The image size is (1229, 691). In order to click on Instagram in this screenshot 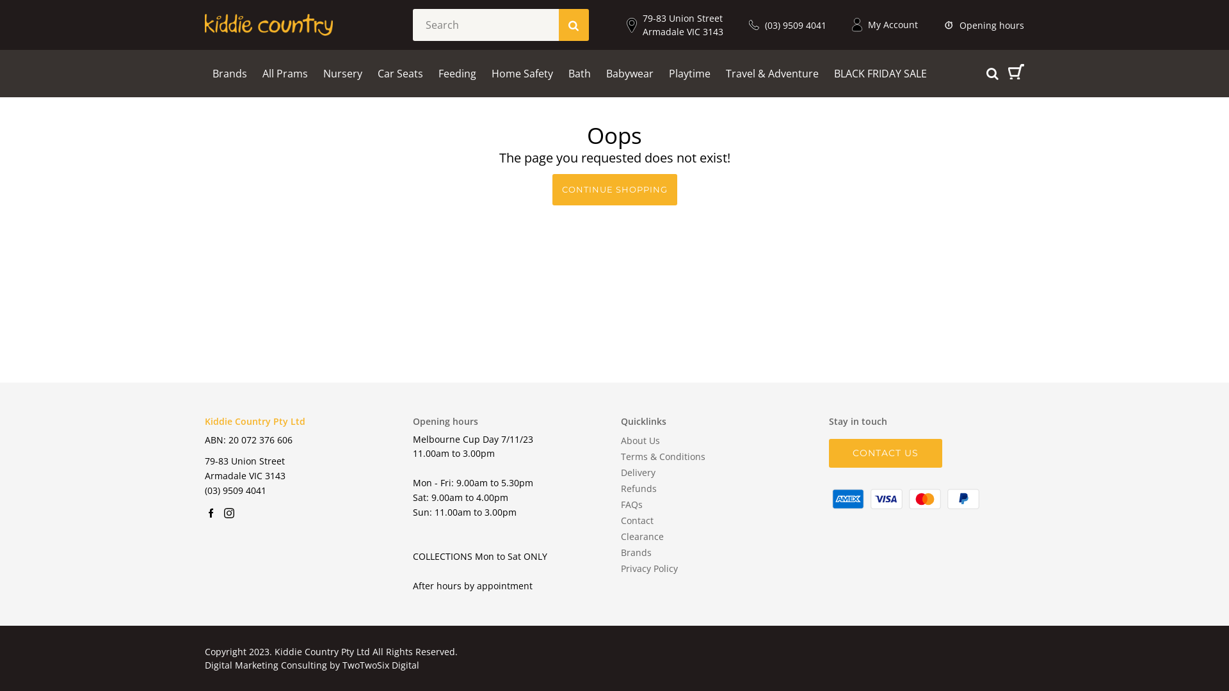, I will do `click(229, 513)`.